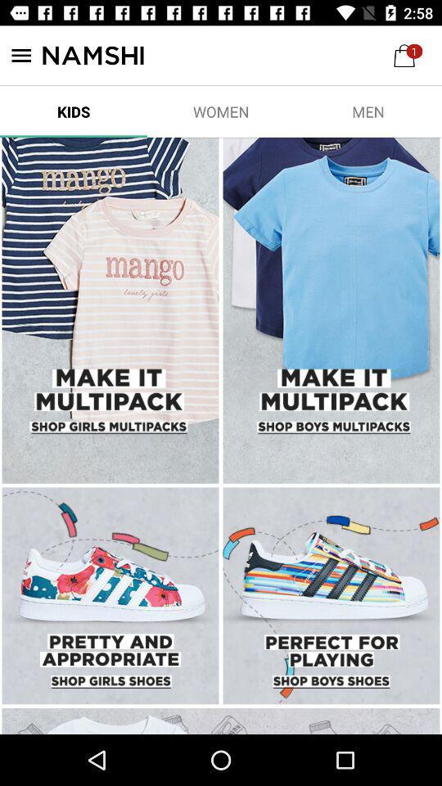  I want to click on choose the icon to the right of the women icon, so click(368, 111).